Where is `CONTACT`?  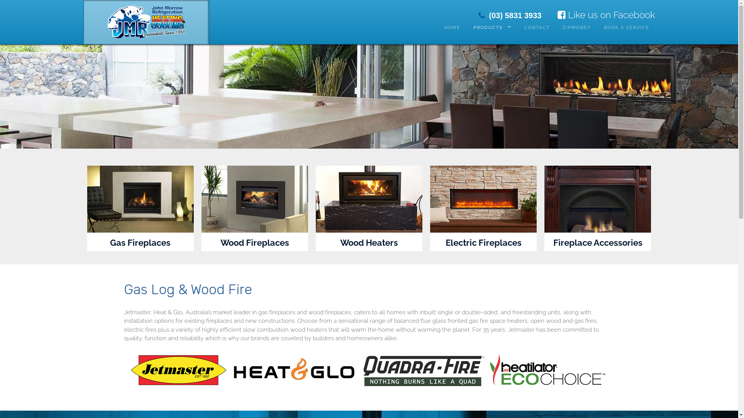 CONTACT is located at coordinates (537, 28).